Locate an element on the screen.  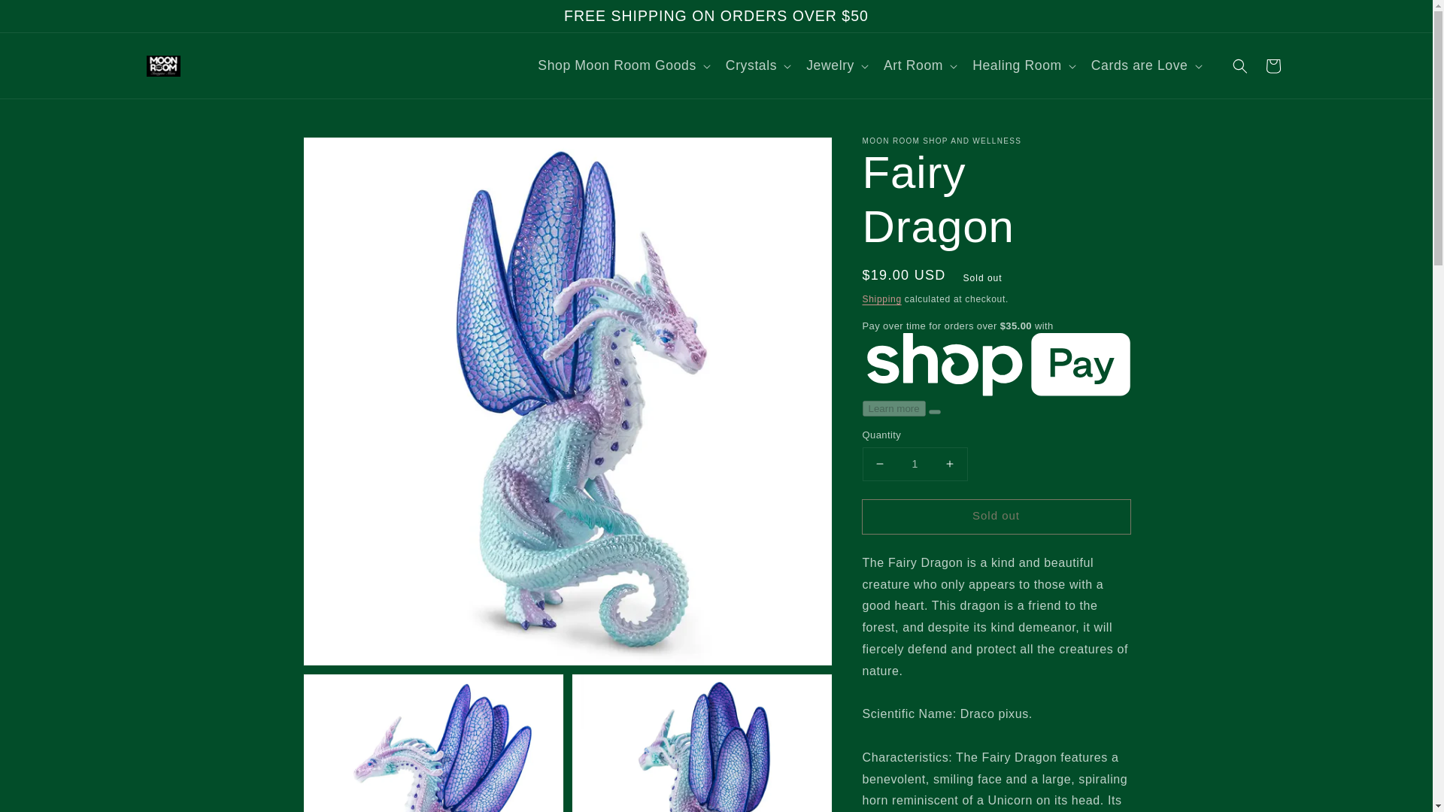
1 is located at coordinates (915, 465).